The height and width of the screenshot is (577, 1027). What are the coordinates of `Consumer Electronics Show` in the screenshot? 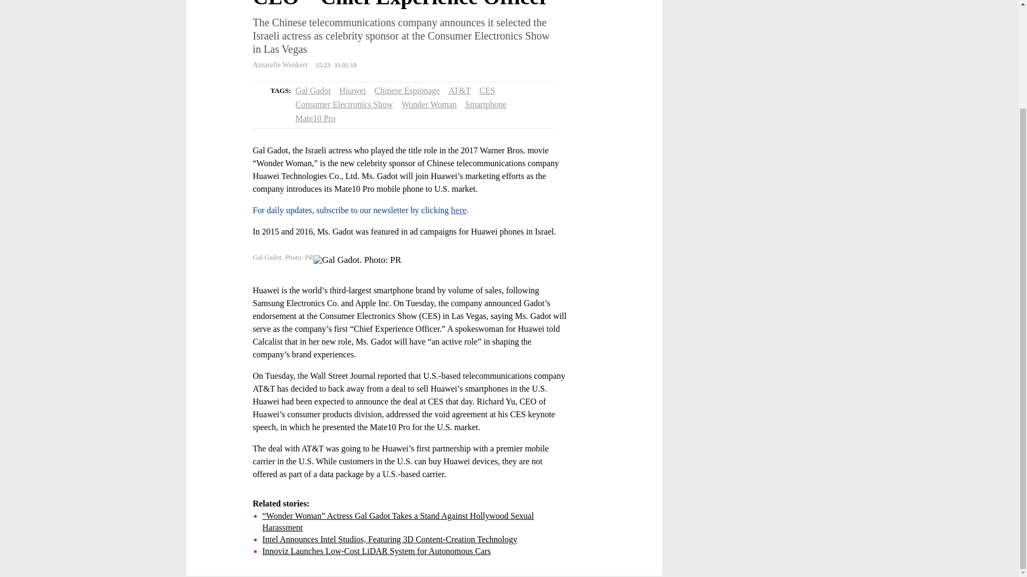 It's located at (343, 104).